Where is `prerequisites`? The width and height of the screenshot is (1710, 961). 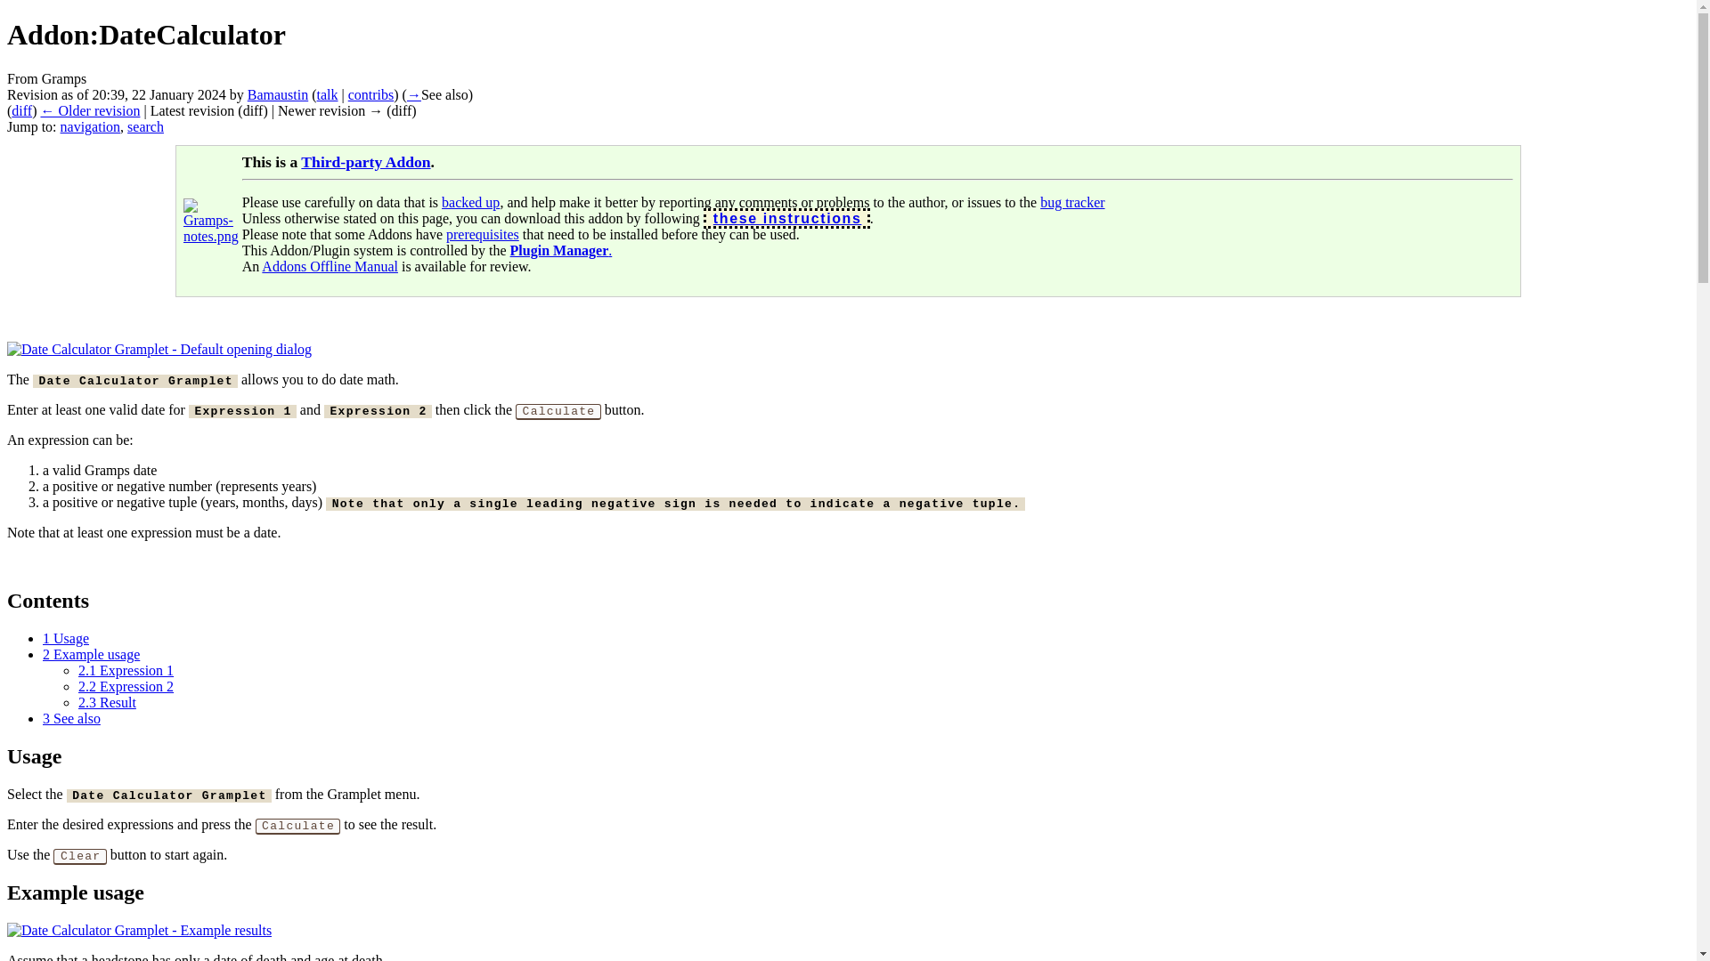 prerequisites is located at coordinates (483, 234).